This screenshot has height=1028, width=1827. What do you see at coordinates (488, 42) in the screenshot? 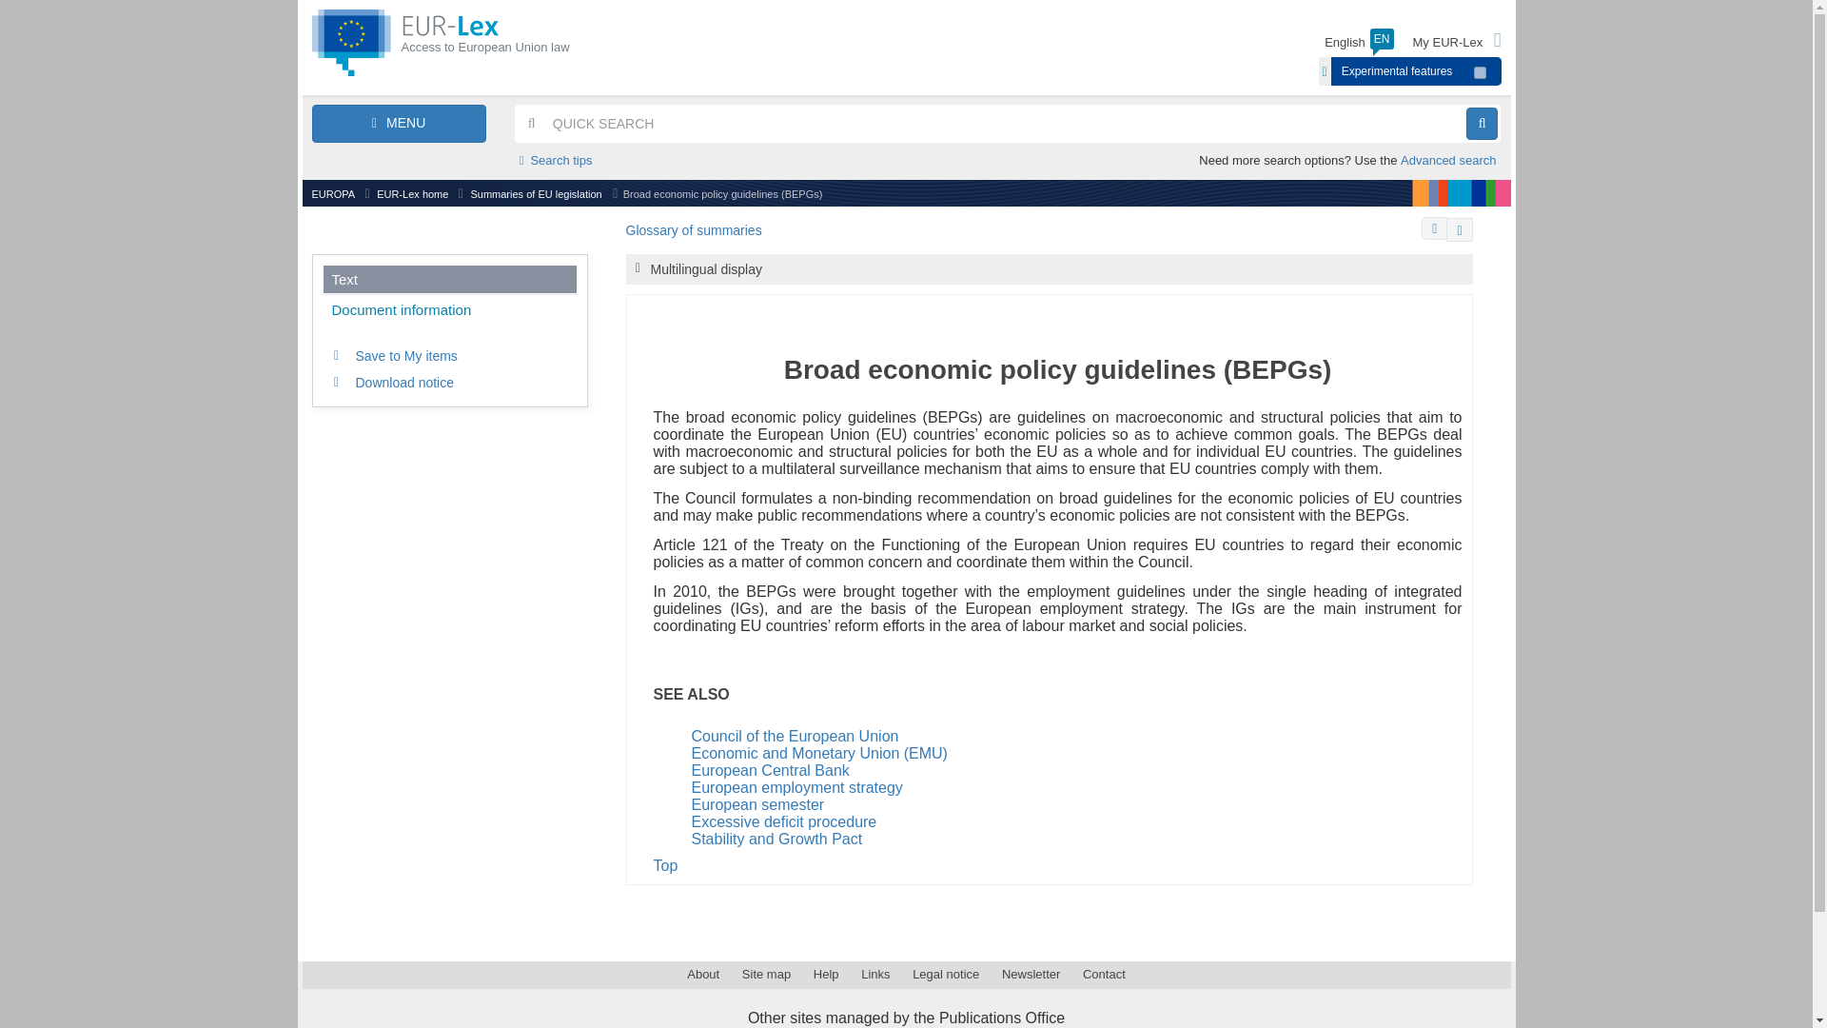
I see `Access to European Union law` at bounding box center [488, 42].